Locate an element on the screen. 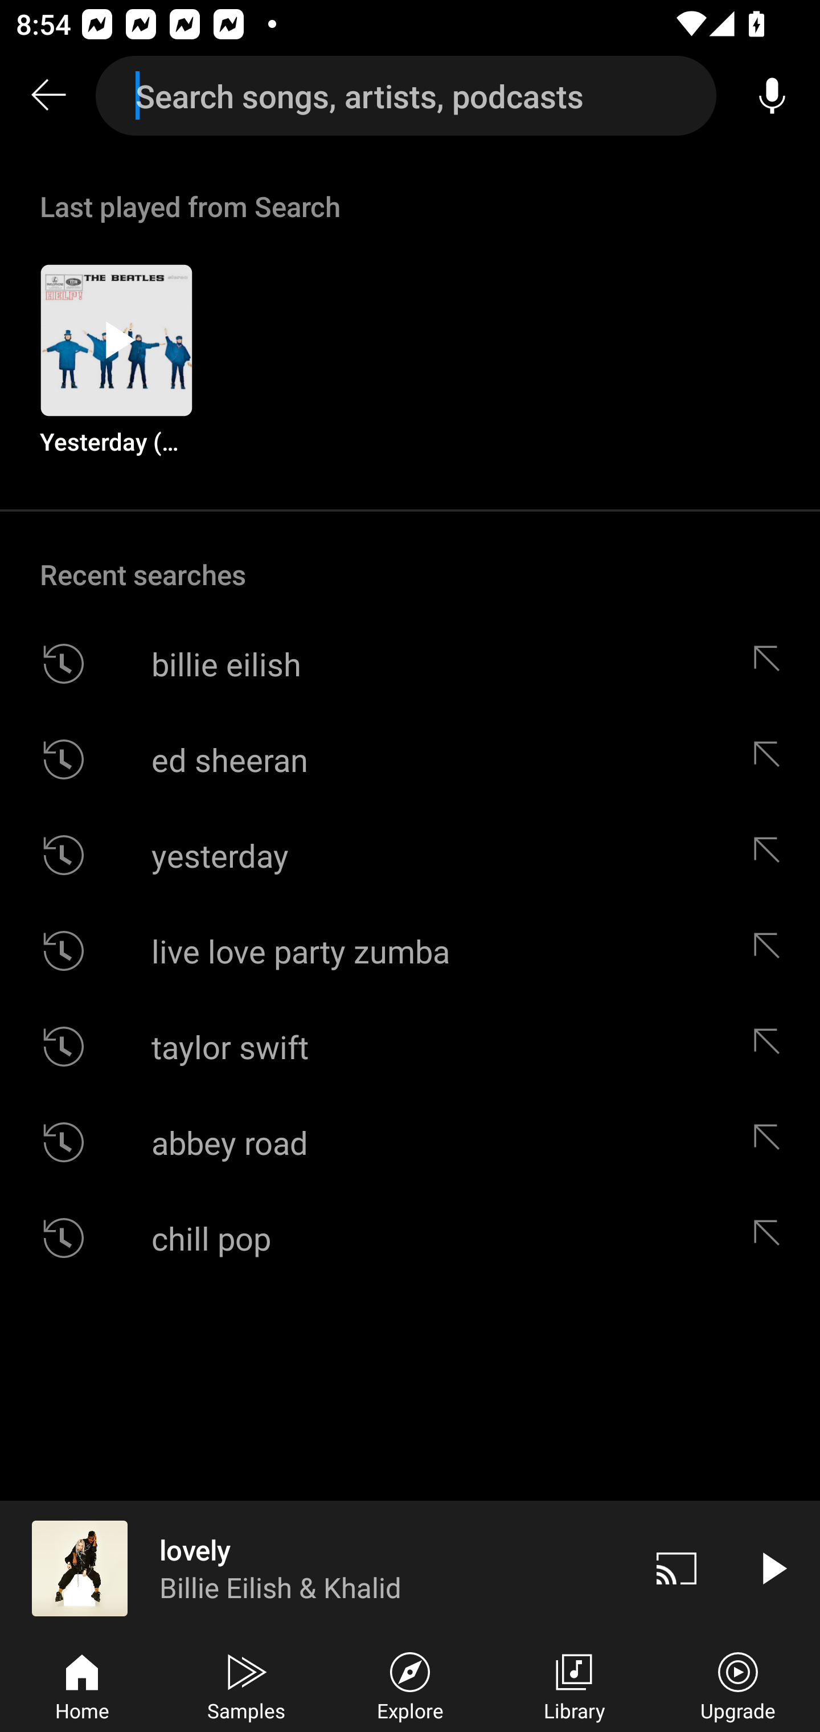 This screenshot has width=820, height=1732. Edit suggestion ed sheeran is located at coordinates (772, 759).